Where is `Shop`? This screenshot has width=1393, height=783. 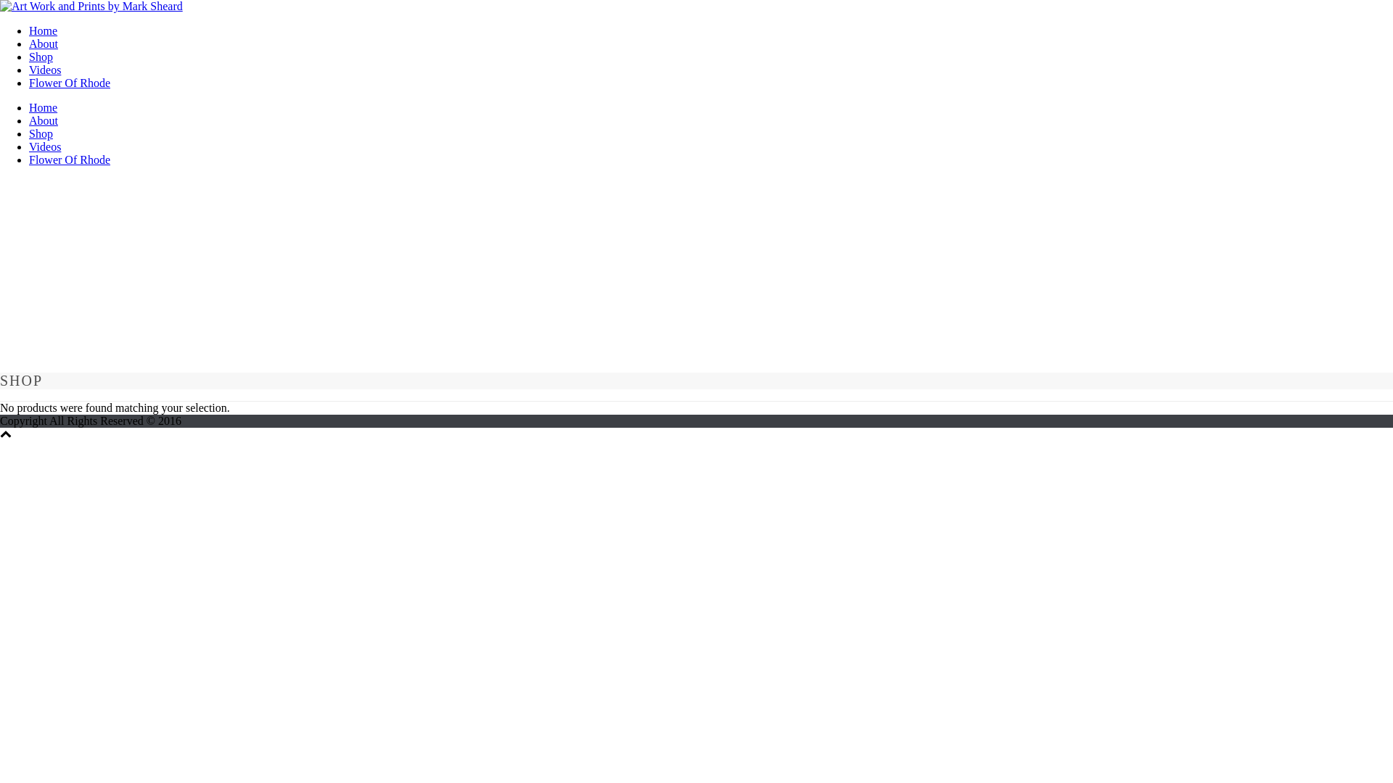
Shop is located at coordinates (41, 133).